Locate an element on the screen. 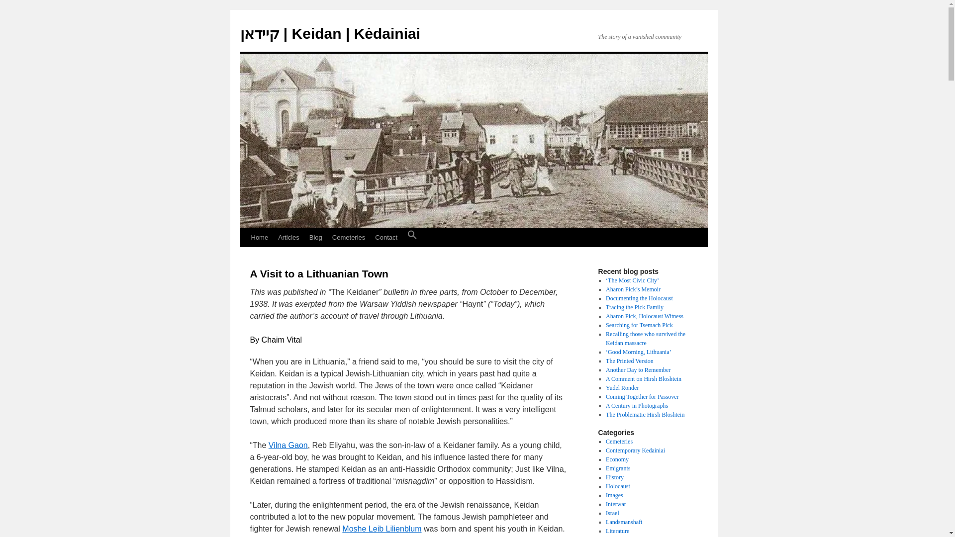 The width and height of the screenshot is (955, 537). Searching for Tsemach Pick is located at coordinates (639, 325).